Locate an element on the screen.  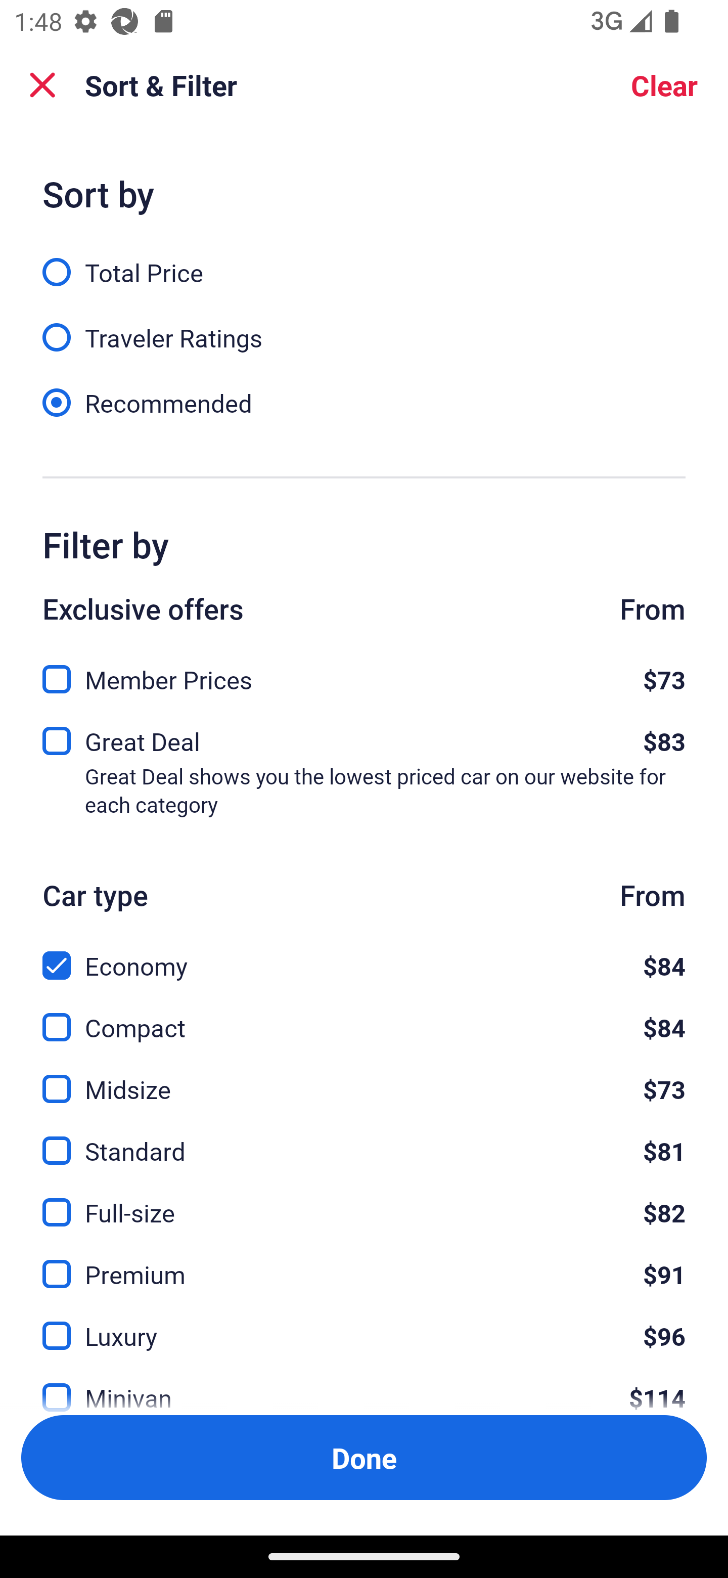
Apply and close Sort and Filter Done is located at coordinates (364, 1458).